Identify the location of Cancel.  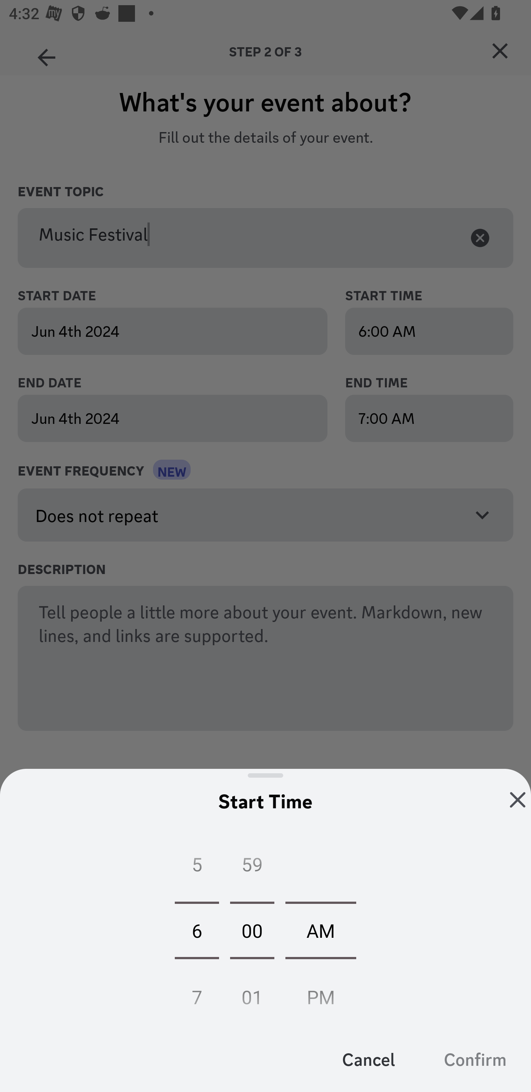
(369, 1059).